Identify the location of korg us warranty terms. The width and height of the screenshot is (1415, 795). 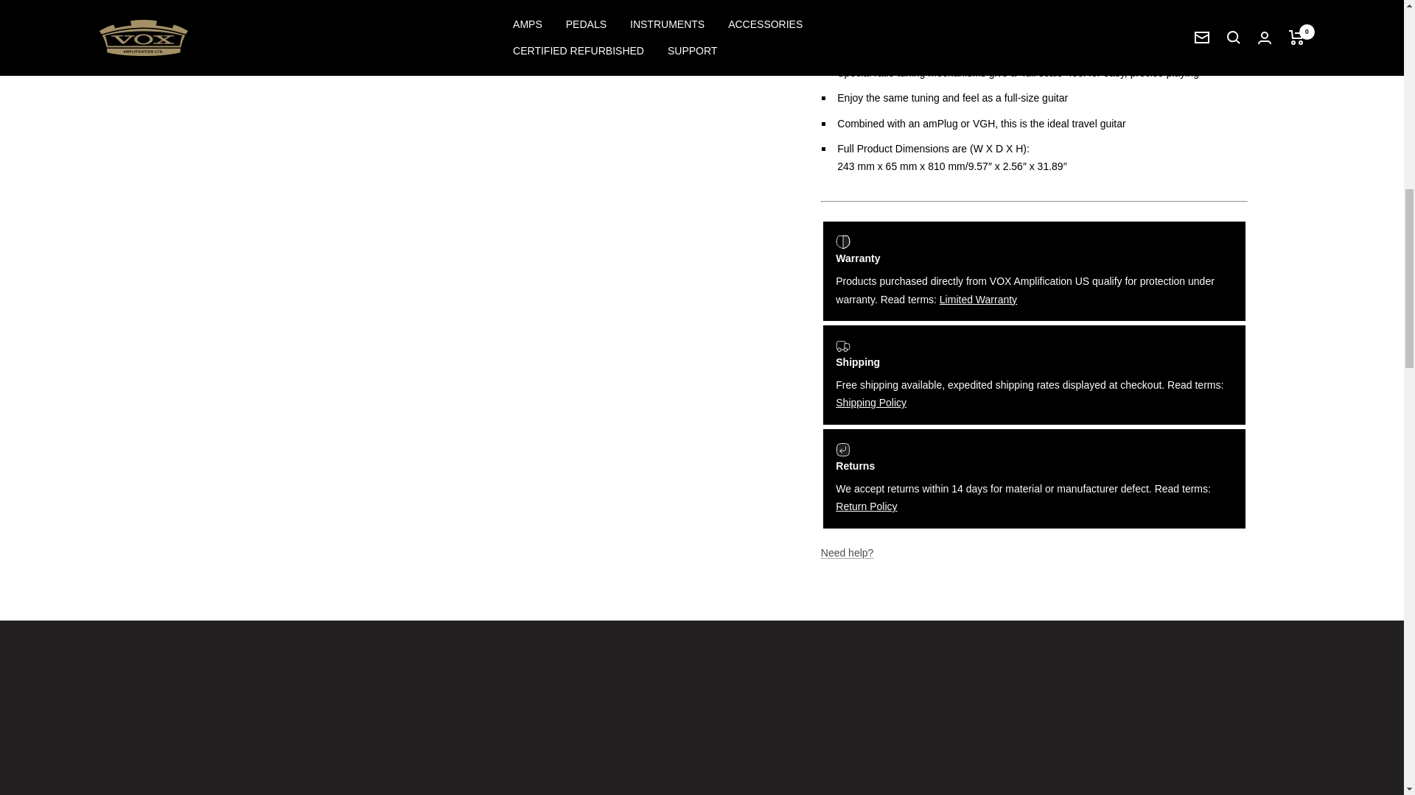
(978, 299).